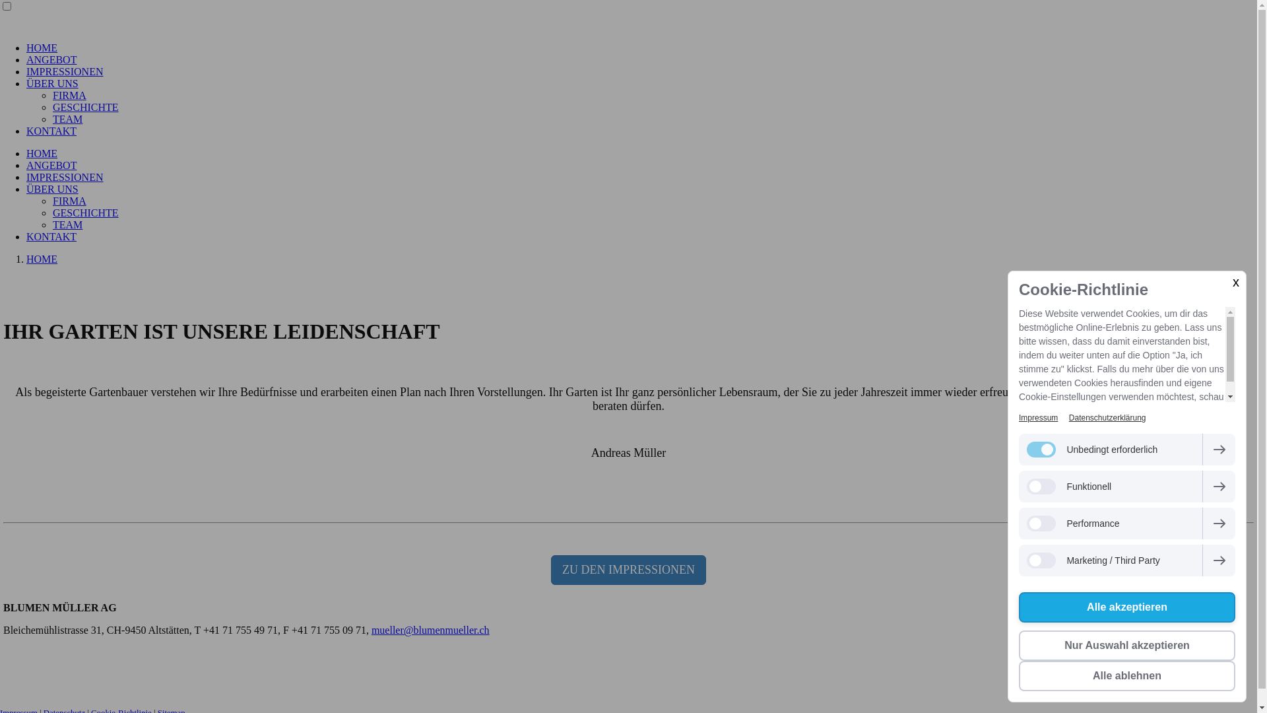 The image size is (1267, 713). I want to click on Impressum, so click(1039, 418).